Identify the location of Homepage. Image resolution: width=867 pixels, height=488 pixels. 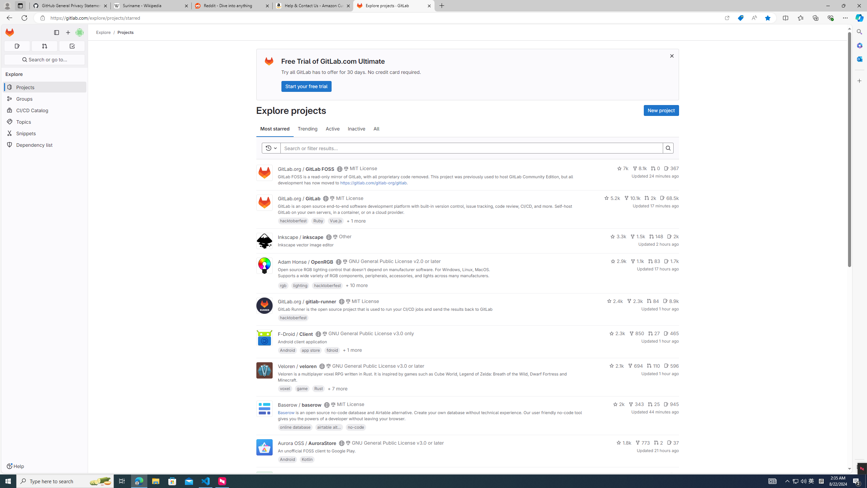
(10, 33).